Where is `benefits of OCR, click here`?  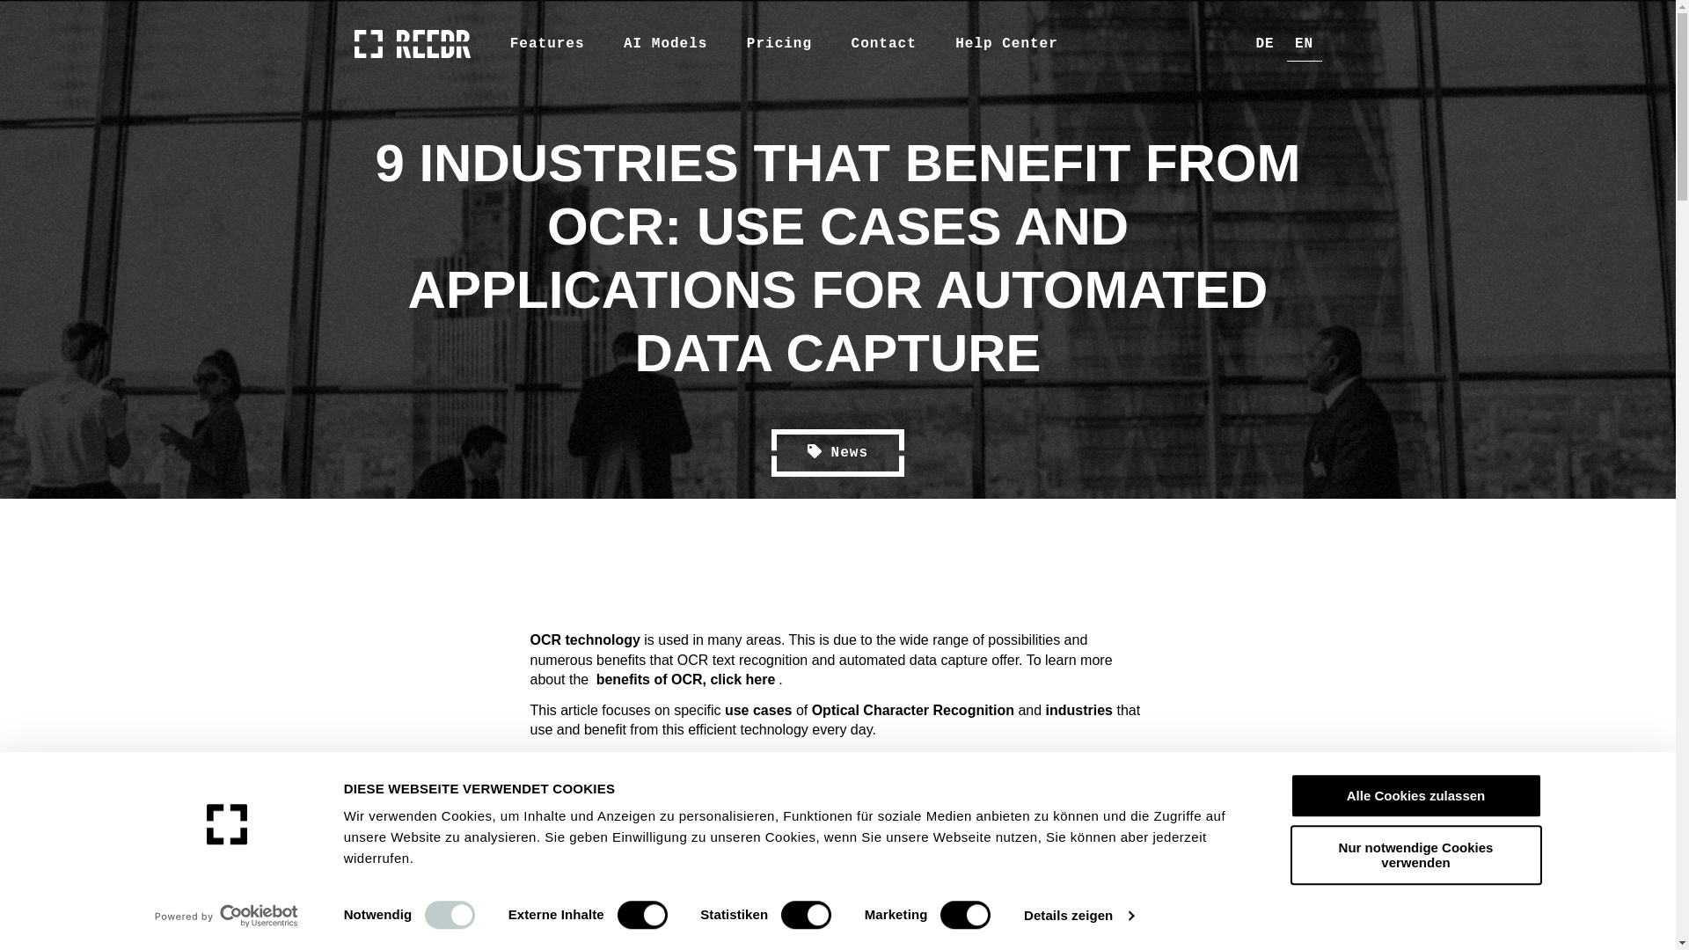
benefits of OCR, click here is located at coordinates (685, 679).